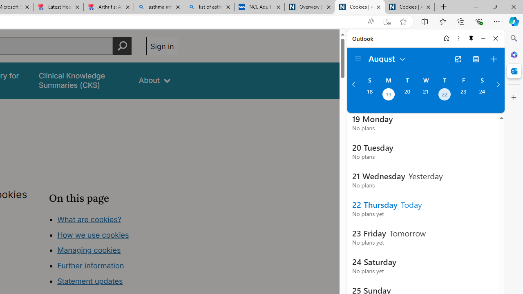 The width and height of the screenshot is (523, 294). I want to click on Open in new tab, so click(458, 59).